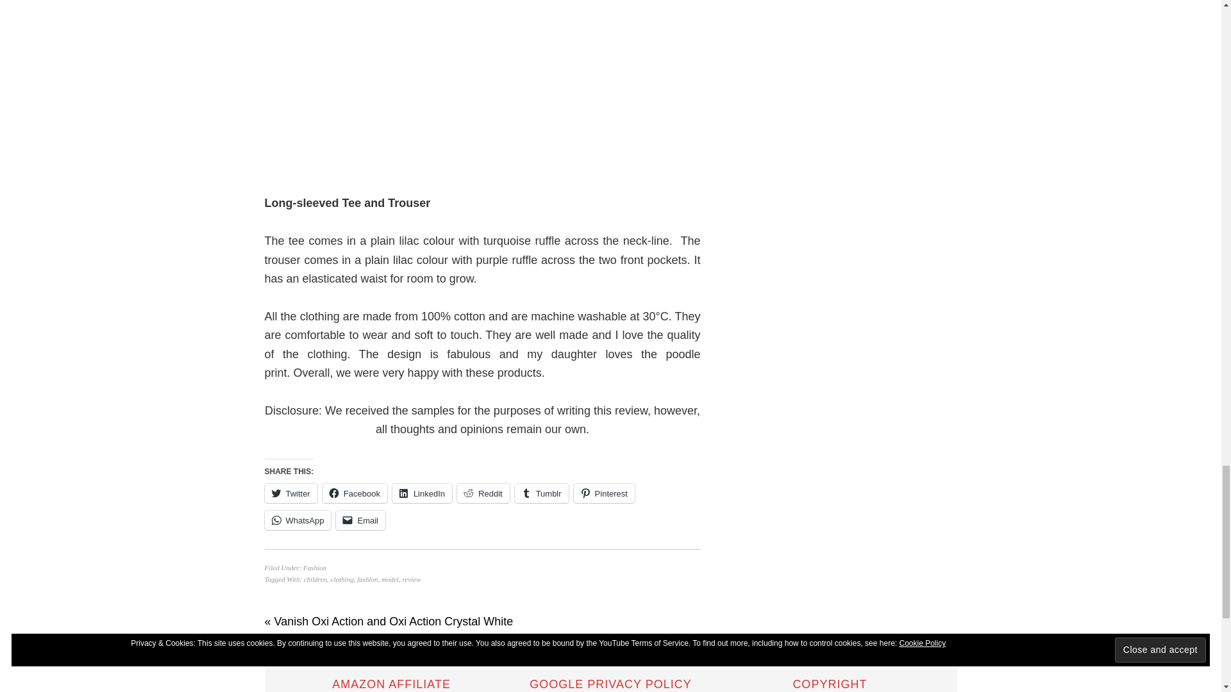 The width and height of the screenshot is (1231, 692). I want to click on Click to share on Pinterest, so click(604, 493).